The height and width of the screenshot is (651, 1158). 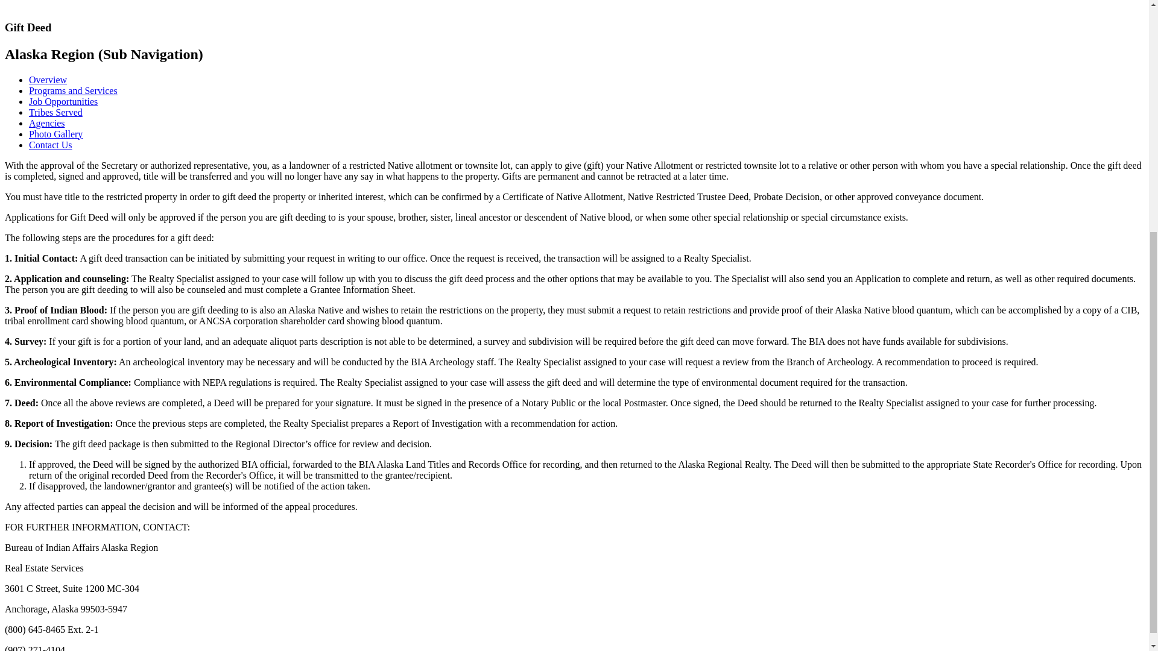 I want to click on Photo Gallery, so click(x=55, y=134).